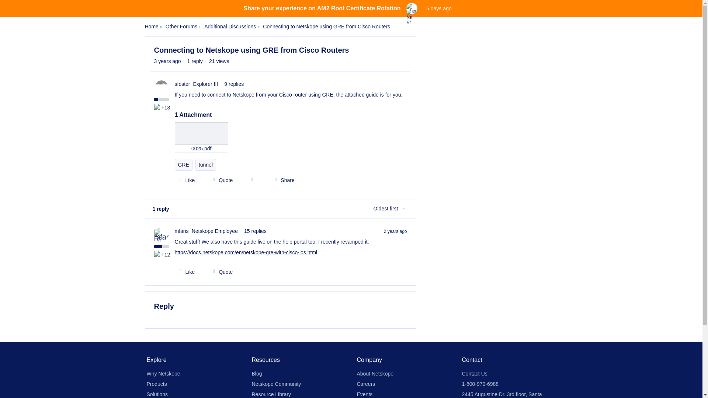  Describe the element at coordinates (183, 84) in the screenshot. I see `sfoster` at that location.